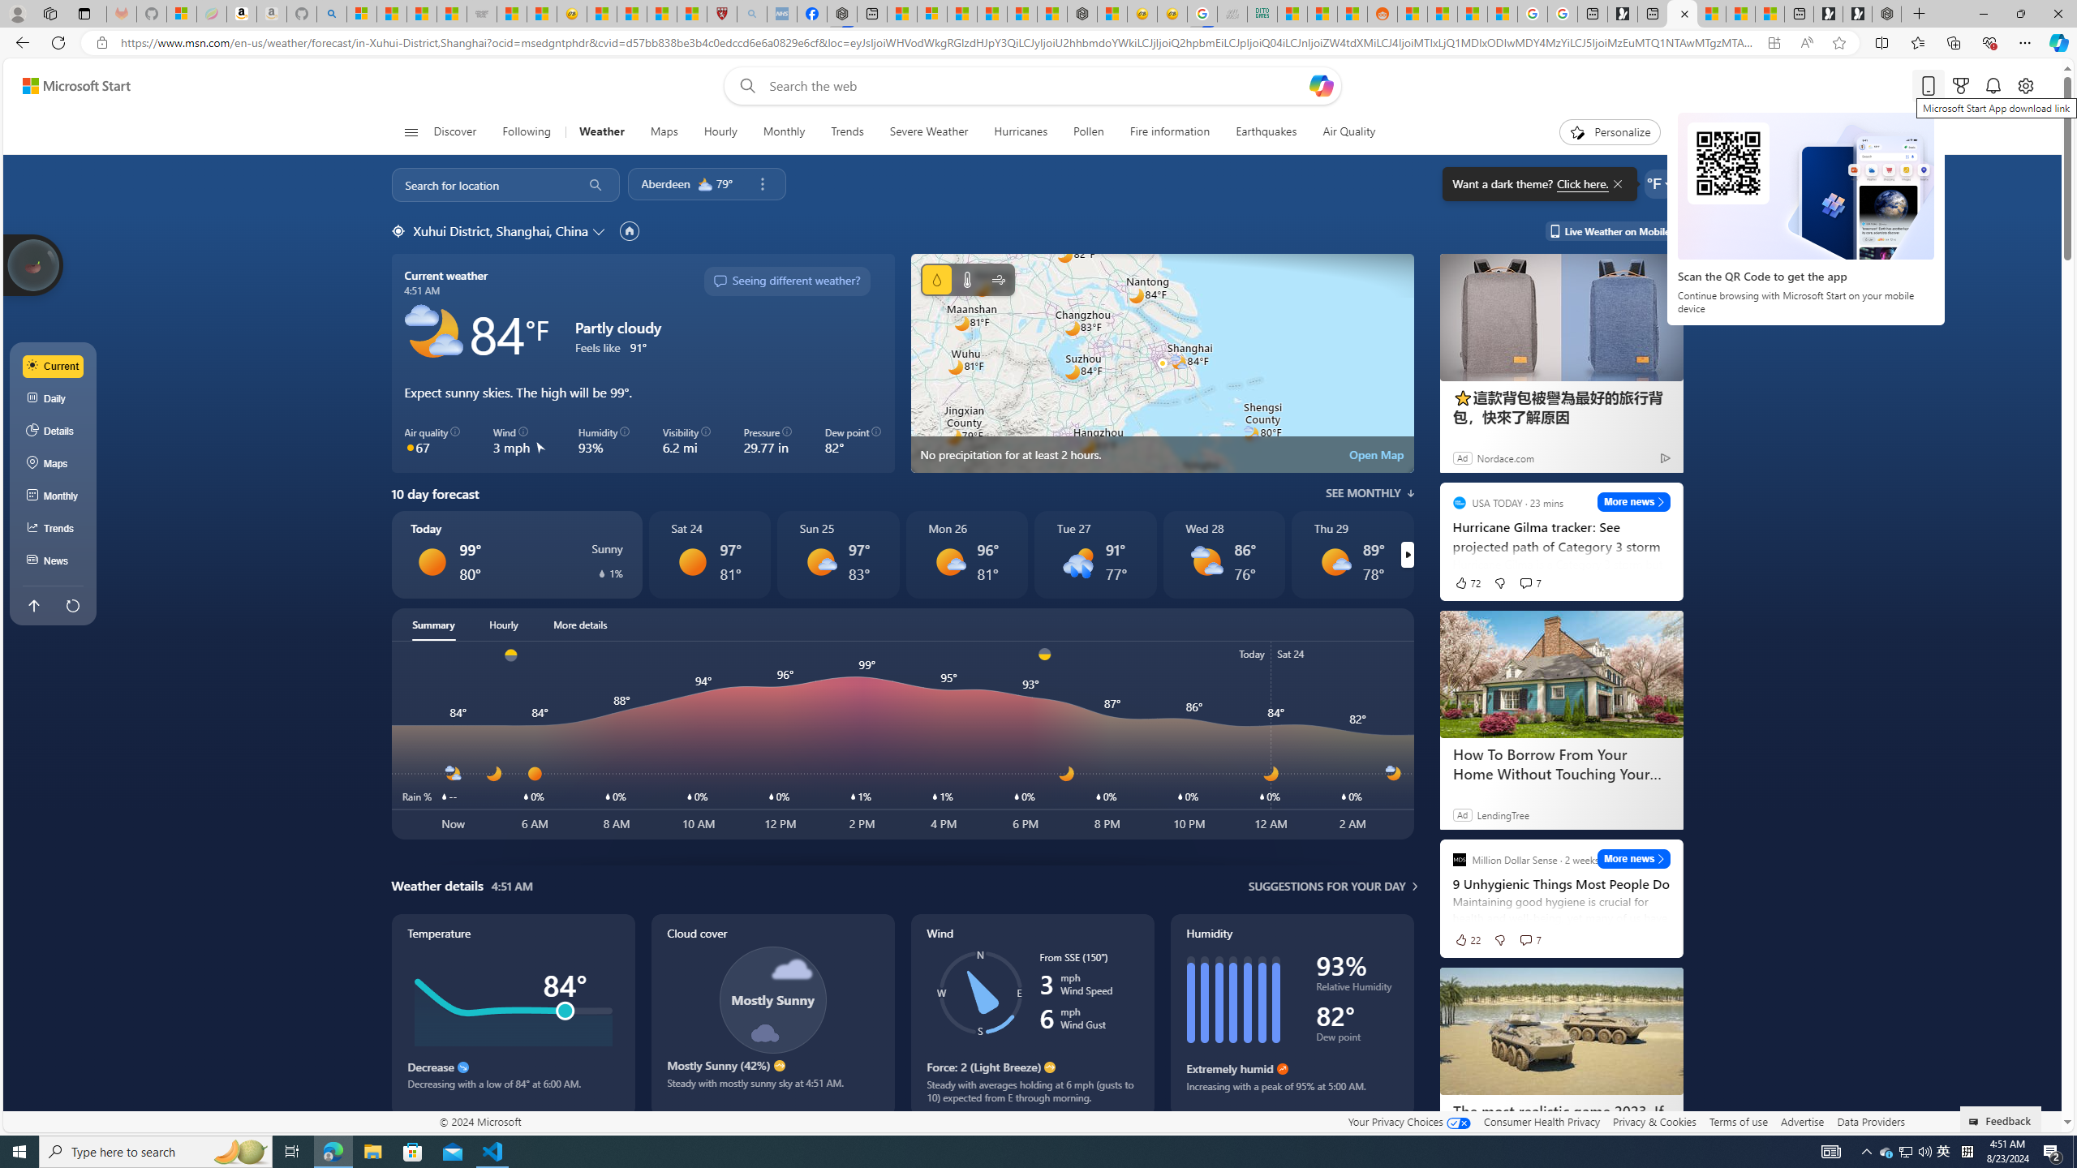 Image resolution: width=2077 pixels, height=1168 pixels. What do you see at coordinates (1348, 132) in the screenshot?
I see `Air Quality` at bounding box center [1348, 132].